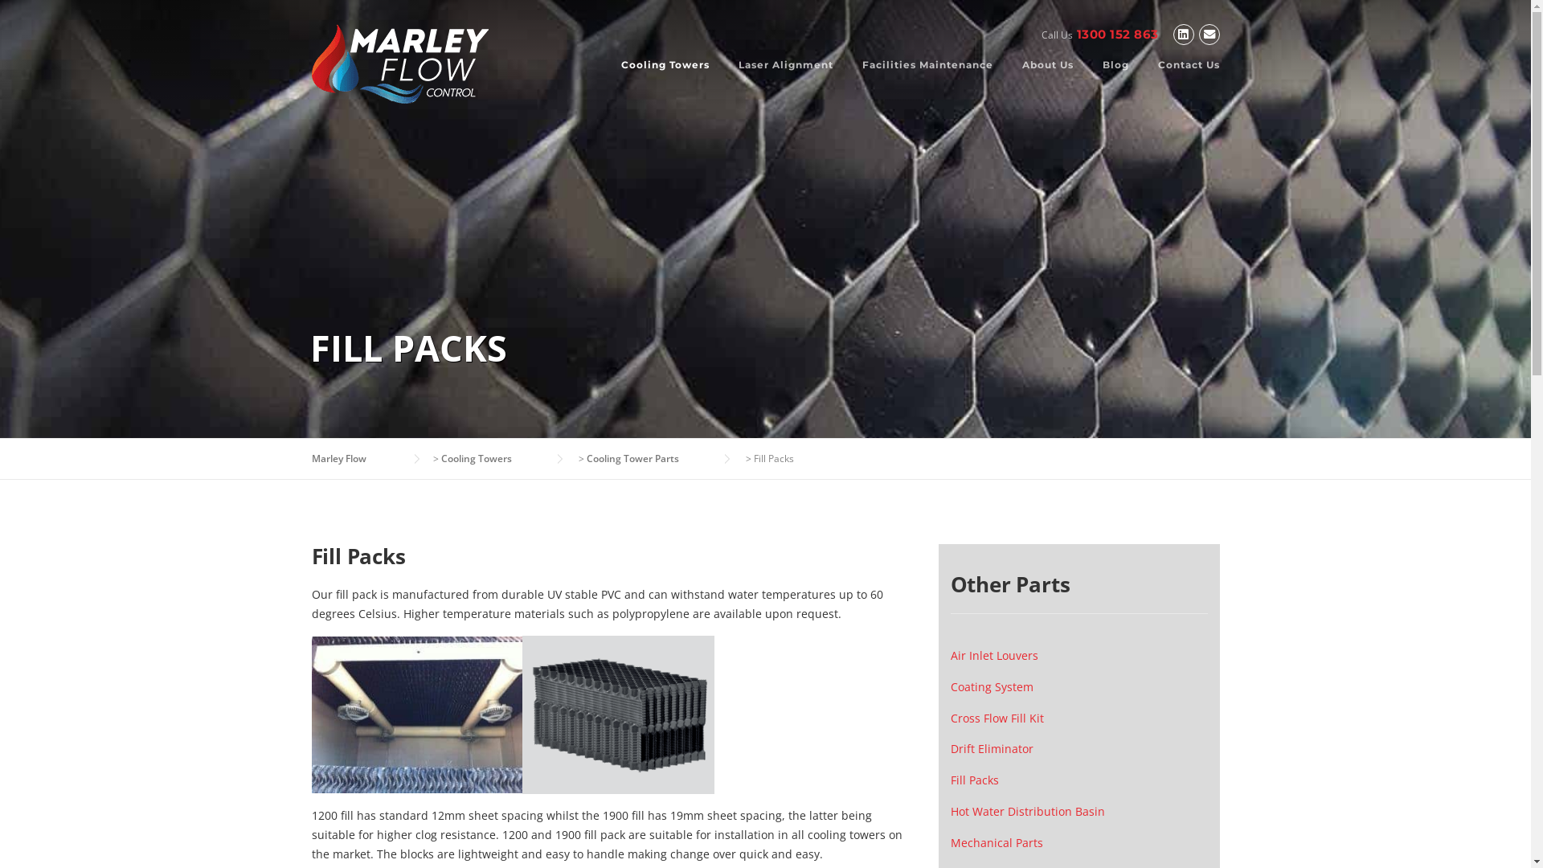 The height and width of the screenshot is (868, 1543). I want to click on Fill Packs, so click(974, 780).